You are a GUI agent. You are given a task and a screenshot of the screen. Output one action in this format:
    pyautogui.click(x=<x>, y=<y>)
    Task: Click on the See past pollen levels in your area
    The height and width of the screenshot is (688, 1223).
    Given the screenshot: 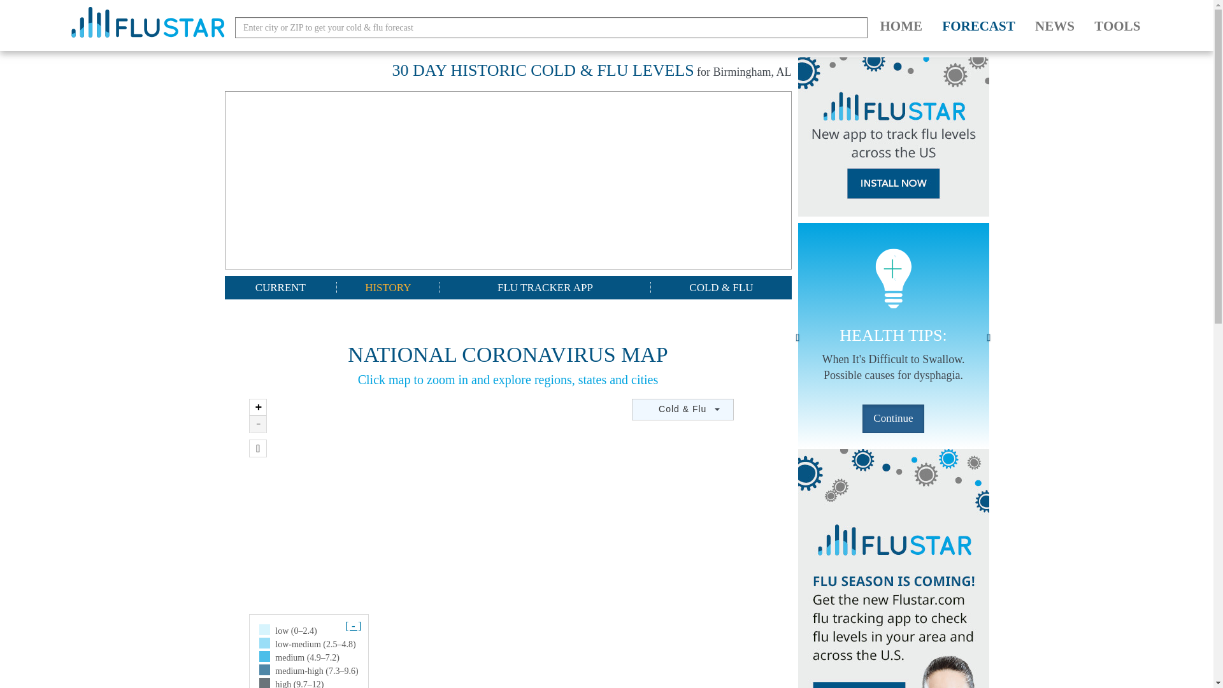 What is the action you would take?
    pyautogui.click(x=388, y=287)
    